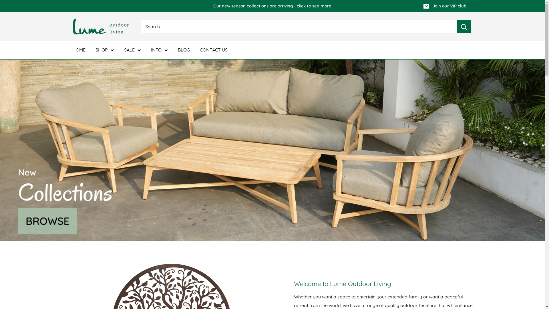 This screenshot has width=549, height=309. I want to click on Join our VIP club!, so click(446, 6).